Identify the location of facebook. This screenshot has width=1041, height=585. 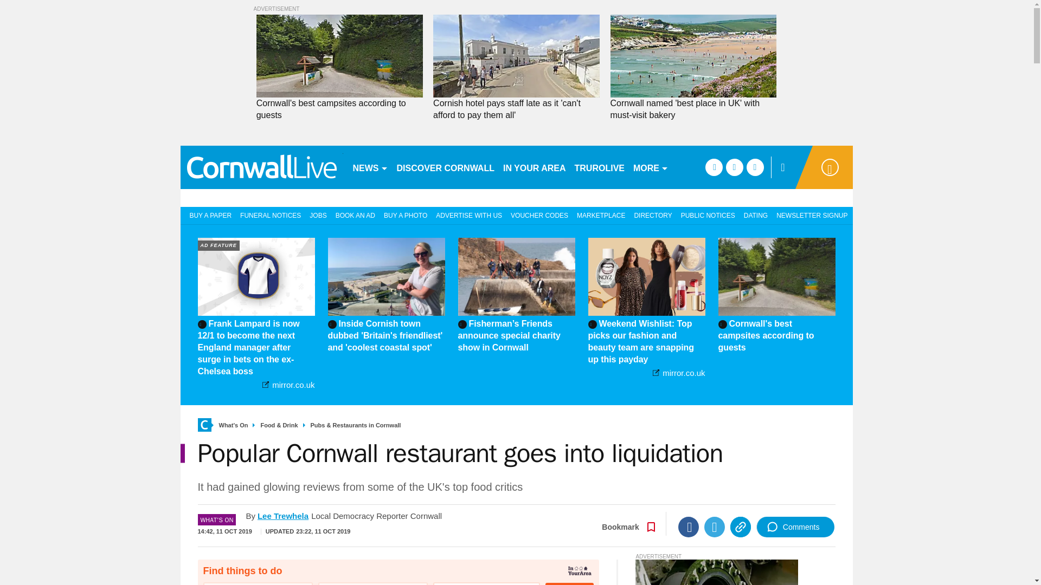
(714, 167).